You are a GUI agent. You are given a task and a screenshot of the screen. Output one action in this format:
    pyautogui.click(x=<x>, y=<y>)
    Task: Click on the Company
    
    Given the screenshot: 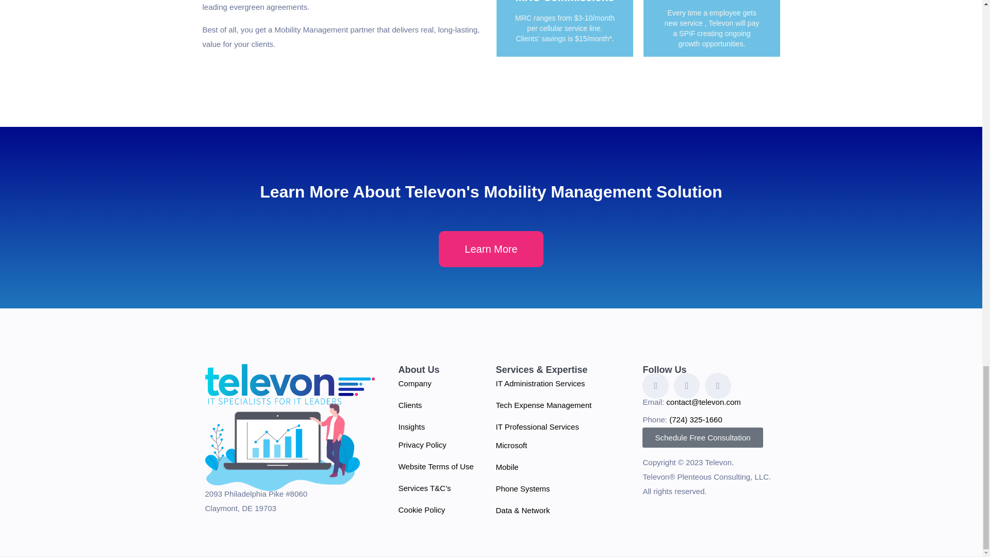 What is the action you would take?
    pyautogui.click(x=414, y=383)
    